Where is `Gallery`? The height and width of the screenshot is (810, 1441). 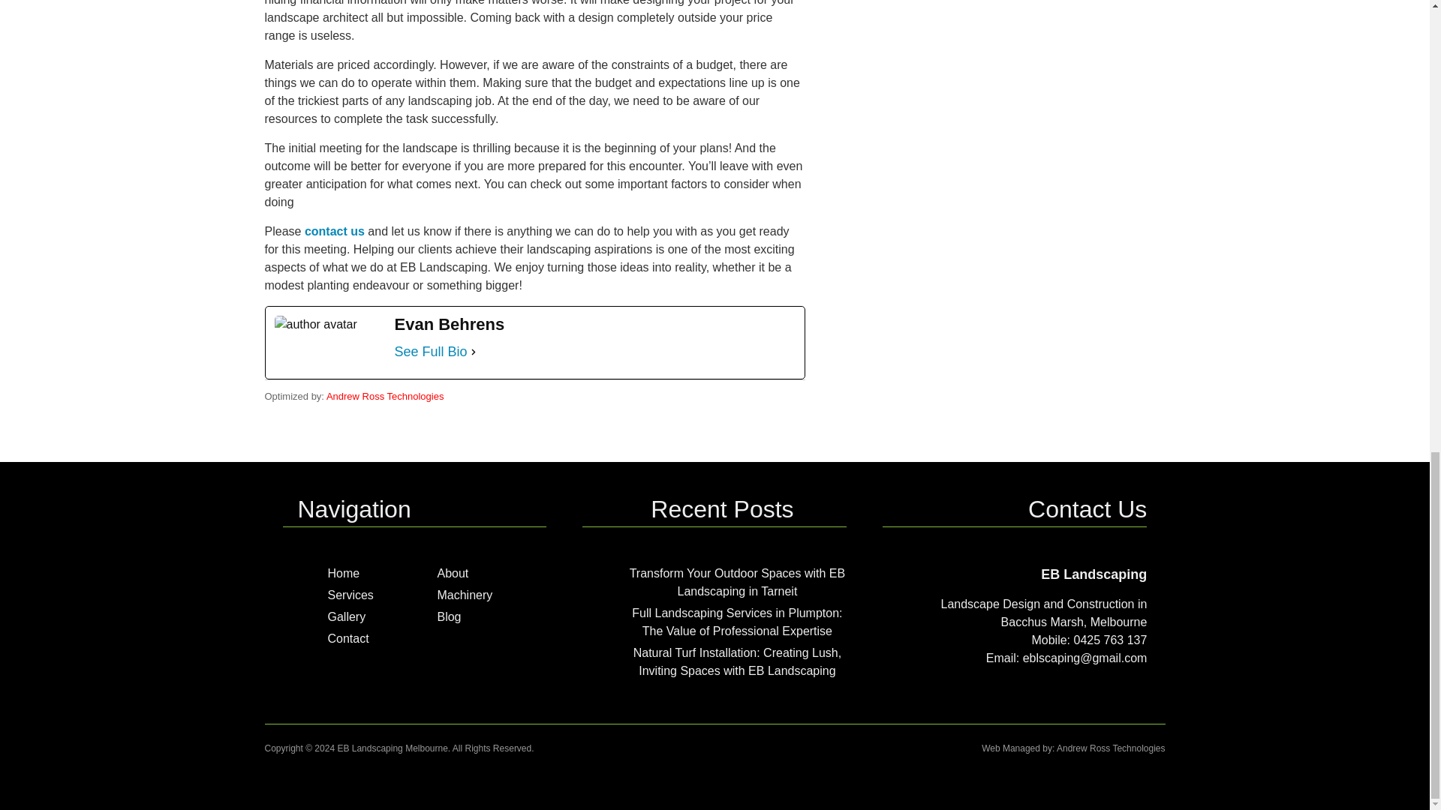
Gallery is located at coordinates (346, 616).